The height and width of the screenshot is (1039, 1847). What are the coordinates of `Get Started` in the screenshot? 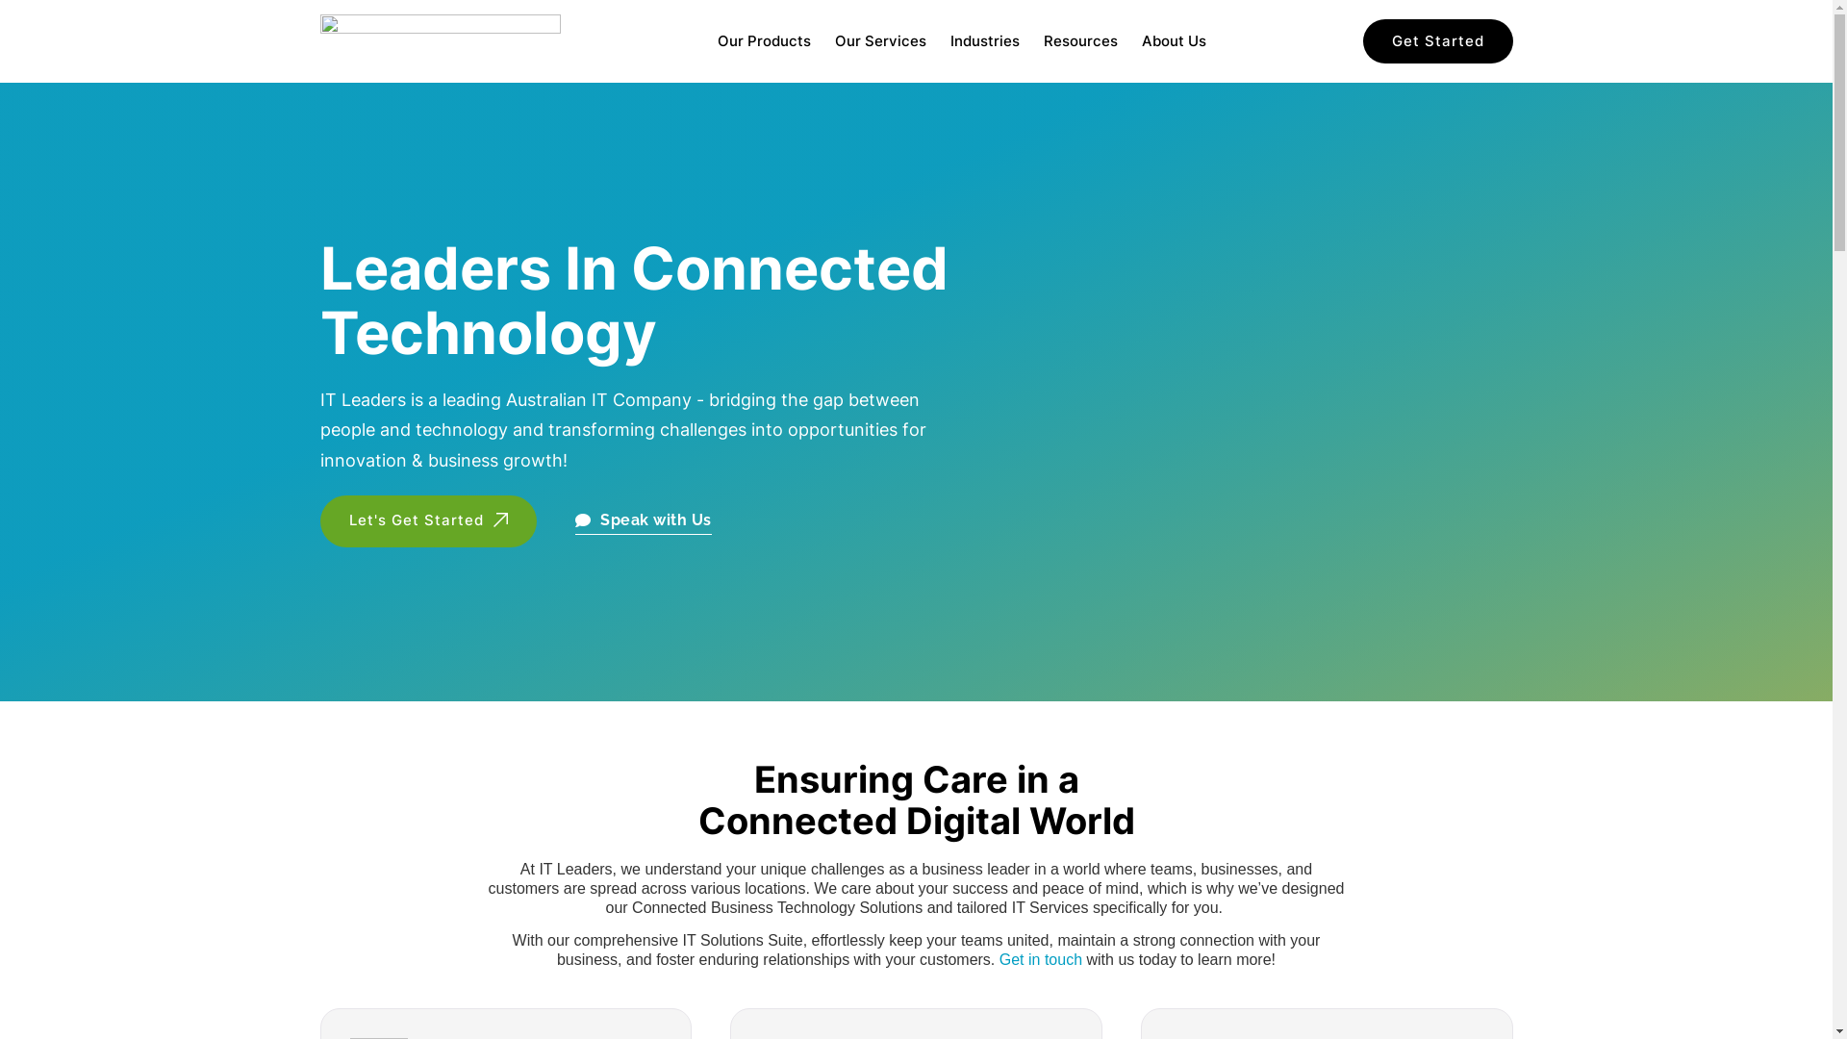 It's located at (1437, 42).